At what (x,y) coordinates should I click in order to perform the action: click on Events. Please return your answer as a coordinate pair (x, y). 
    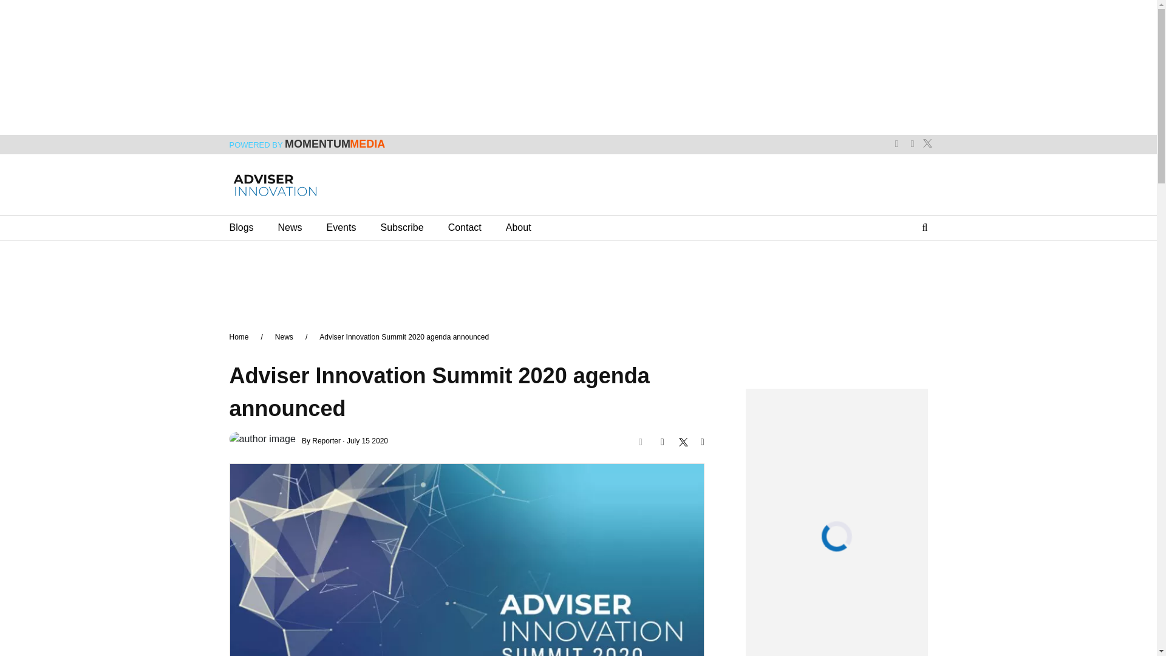
    Looking at the image, I should click on (341, 227).